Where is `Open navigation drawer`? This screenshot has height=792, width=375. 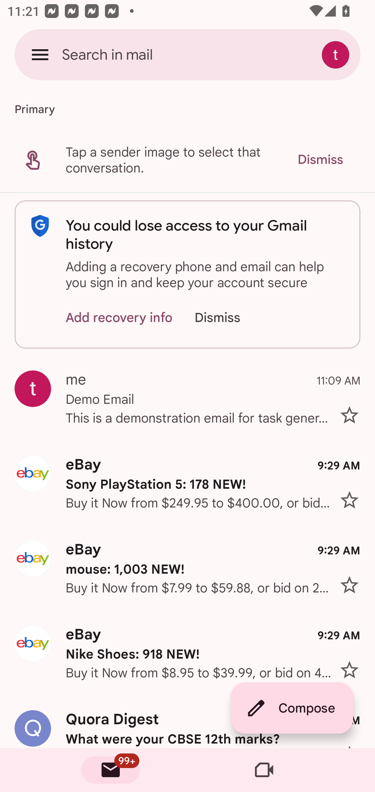
Open navigation drawer is located at coordinates (40, 54).